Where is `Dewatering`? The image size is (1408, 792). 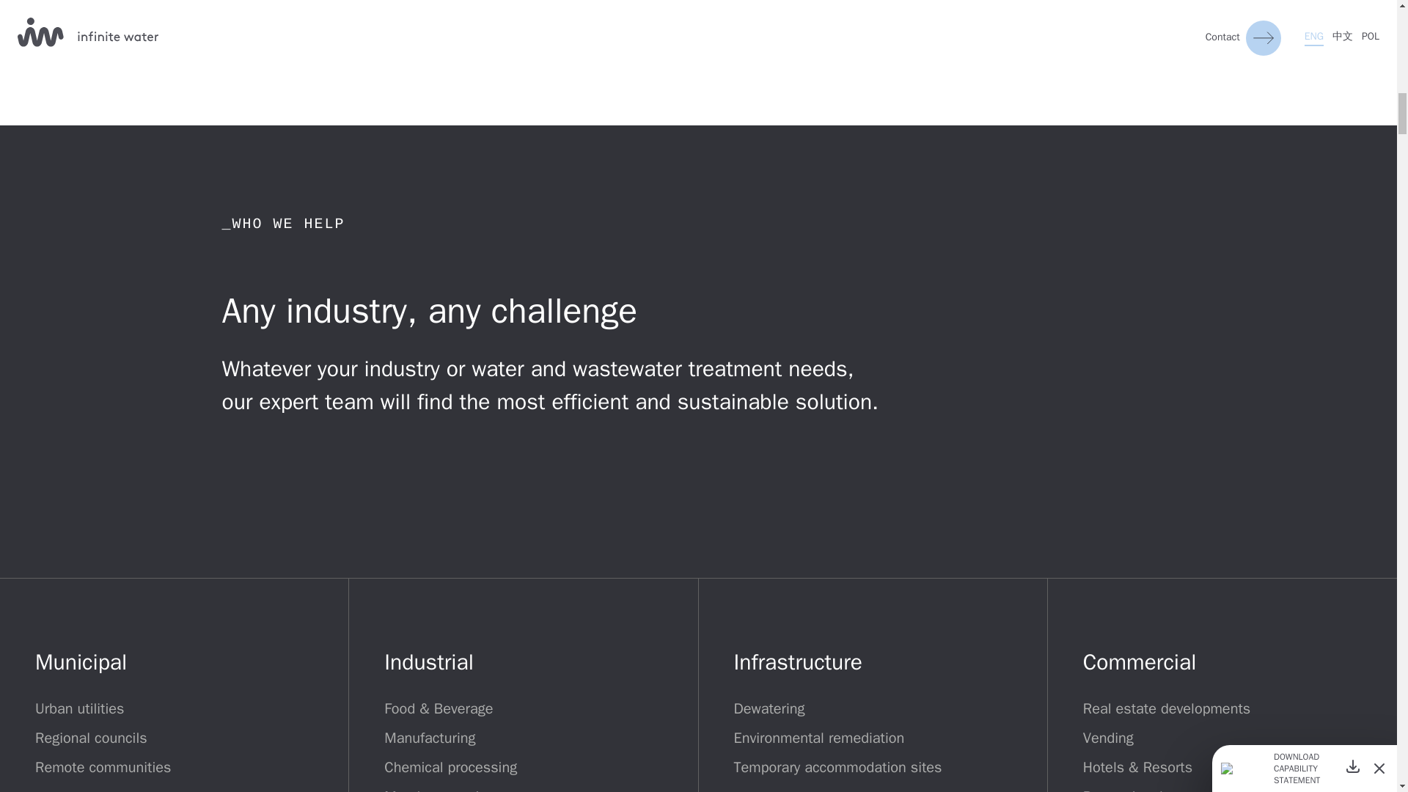 Dewatering is located at coordinates (769, 708).